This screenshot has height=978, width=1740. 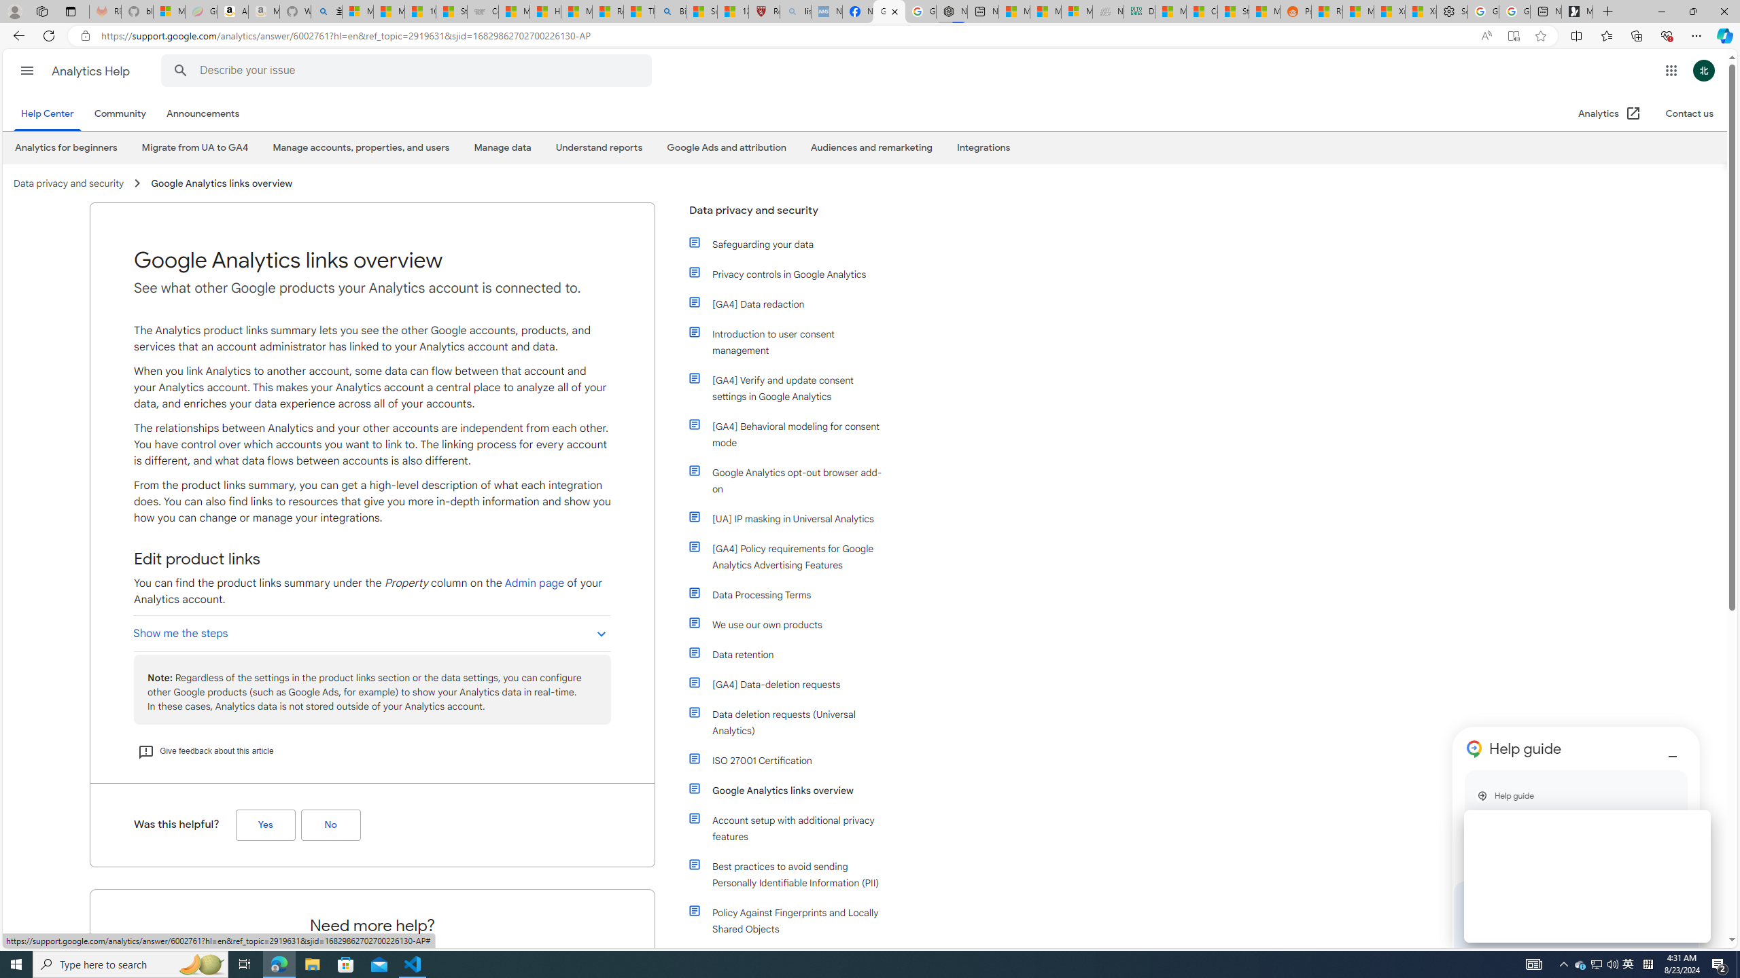 What do you see at coordinates (871, 147) in the screenshot?
I see `Audiences and remarketing` at bounding box center [871, 147].